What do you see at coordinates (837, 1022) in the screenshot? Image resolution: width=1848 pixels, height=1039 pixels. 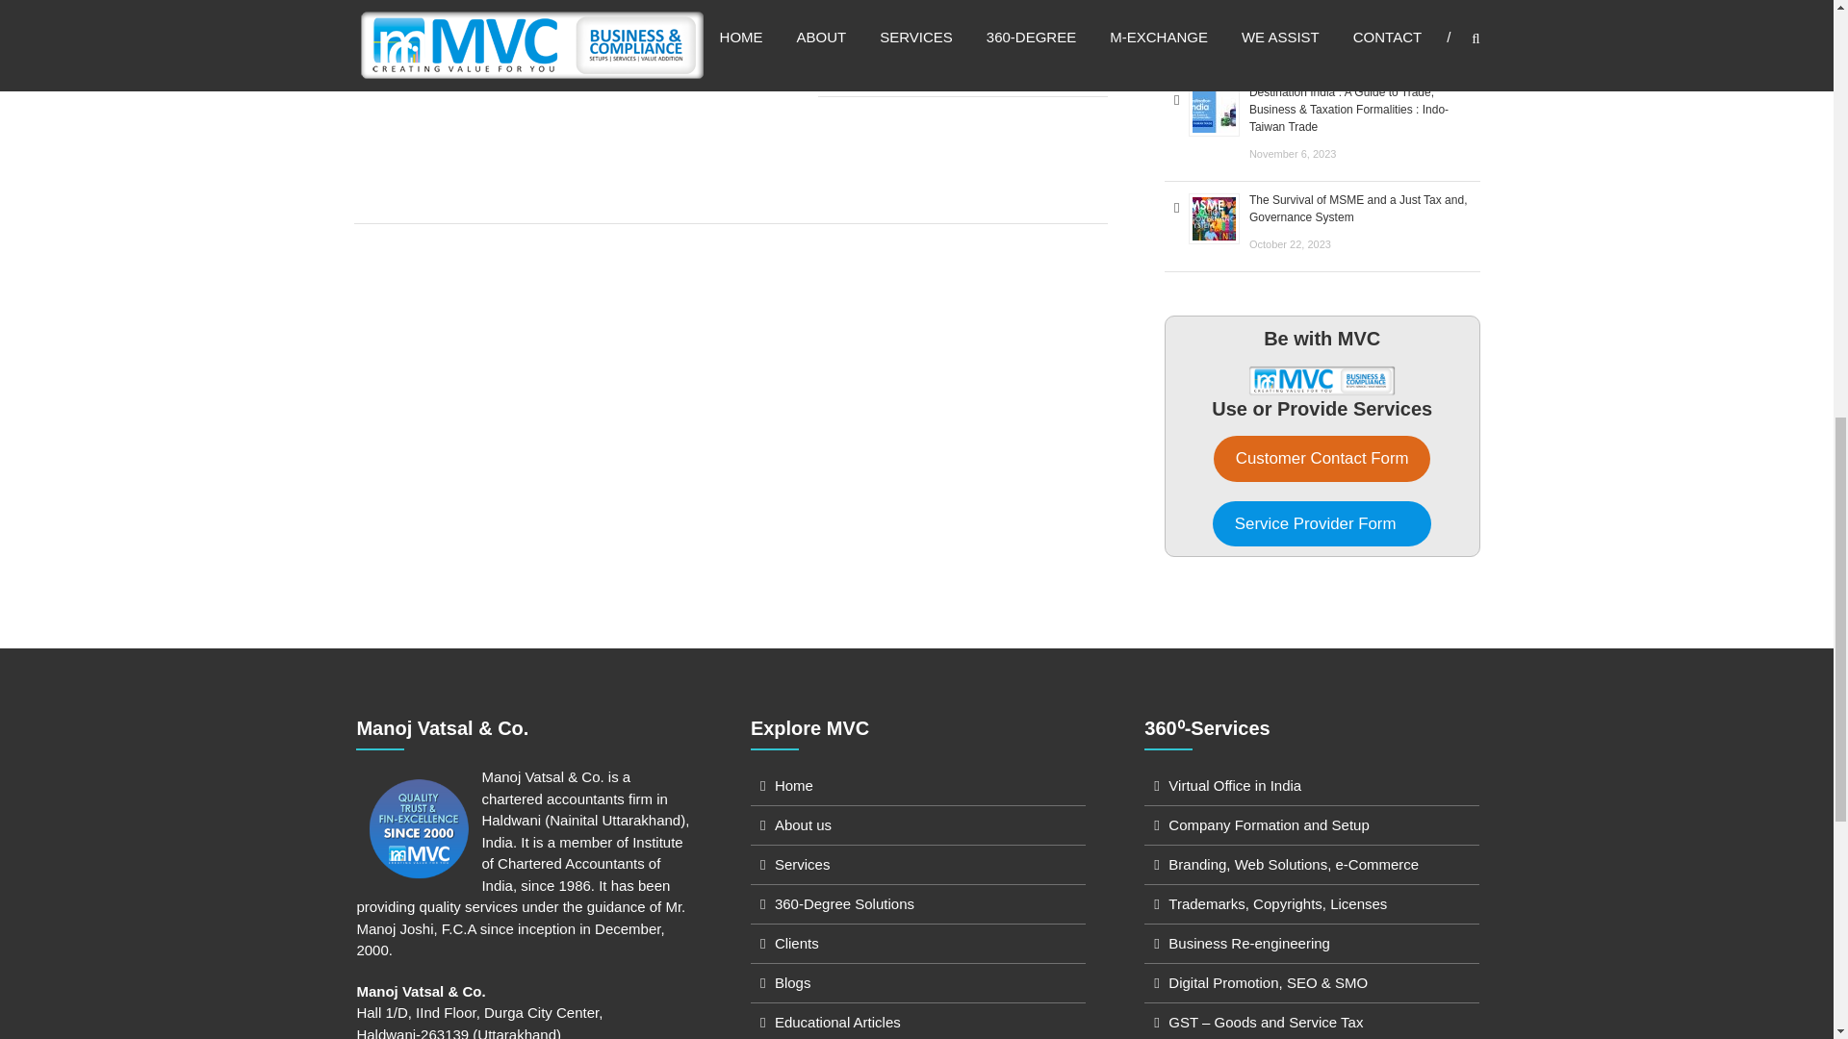 I see `Educational Articles` at bounding box center [837, 1022].